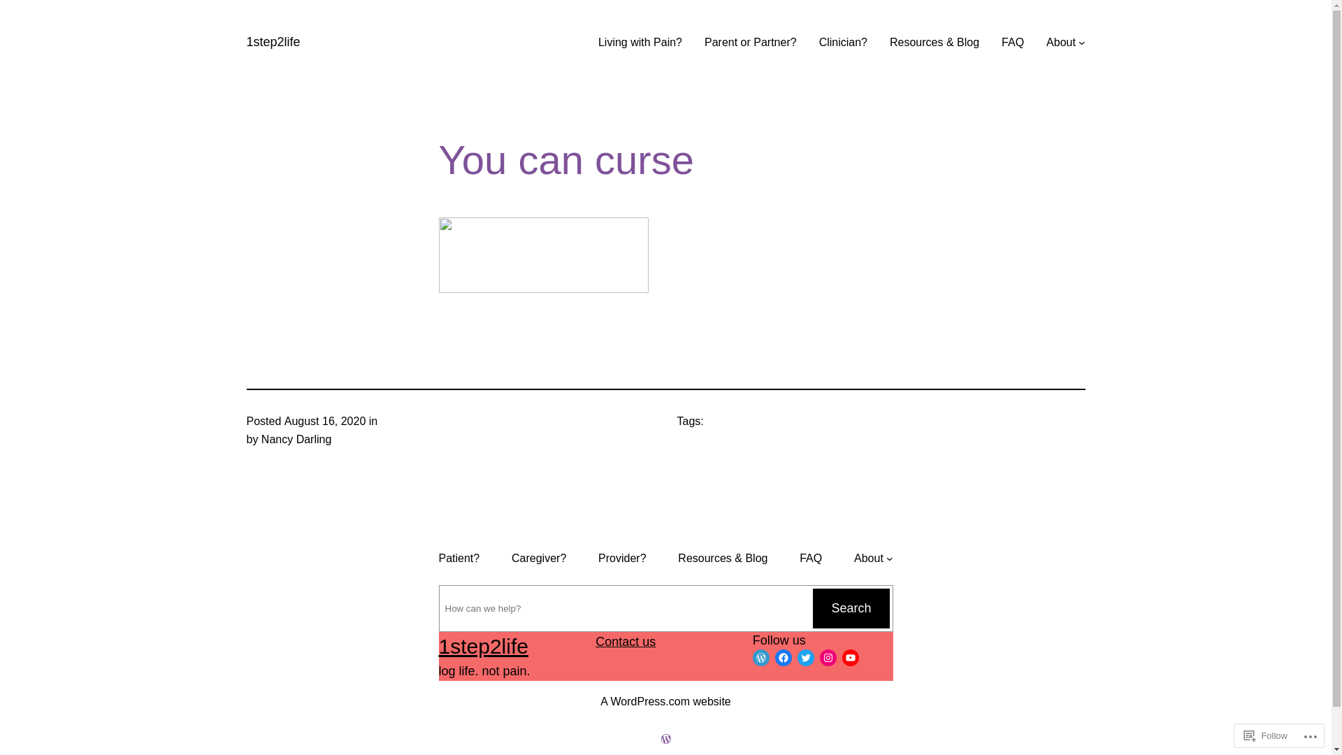 This screenshot has width=1342, height=755. I want to click on FAQ, so click(1013, 43).